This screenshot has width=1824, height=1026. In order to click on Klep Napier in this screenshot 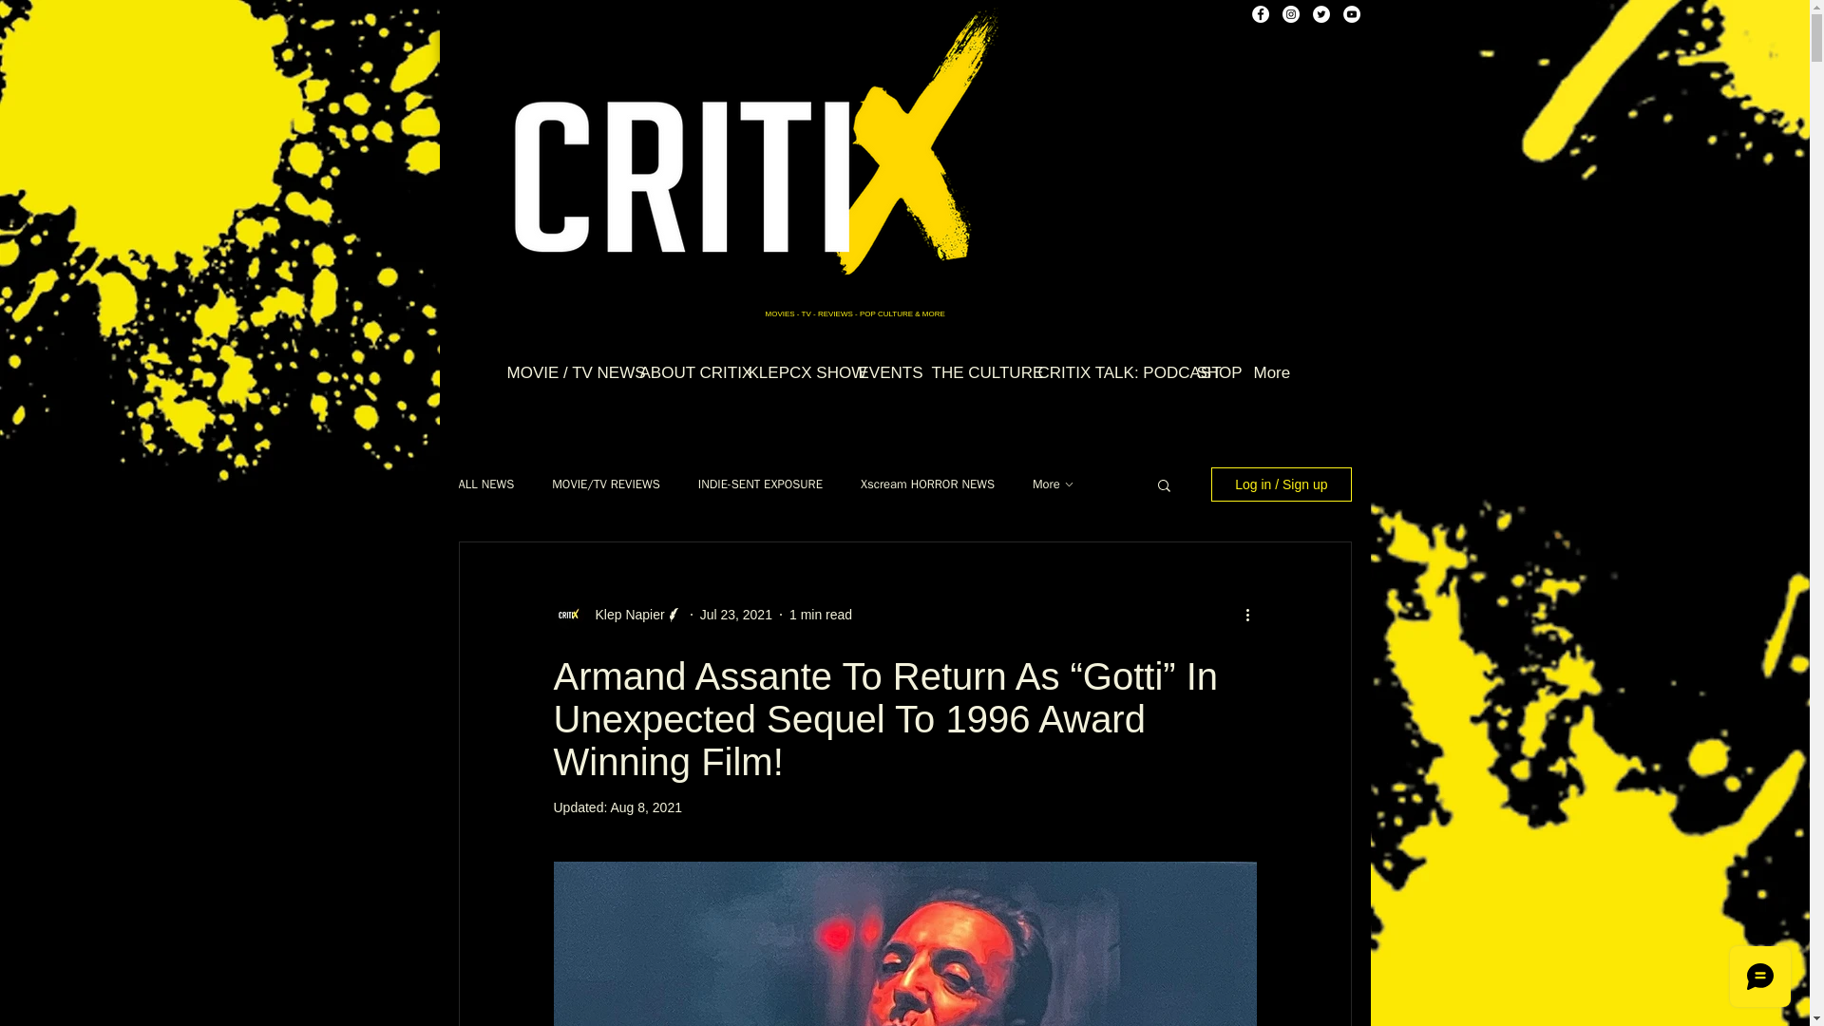, I will do `click(617, 614)`.